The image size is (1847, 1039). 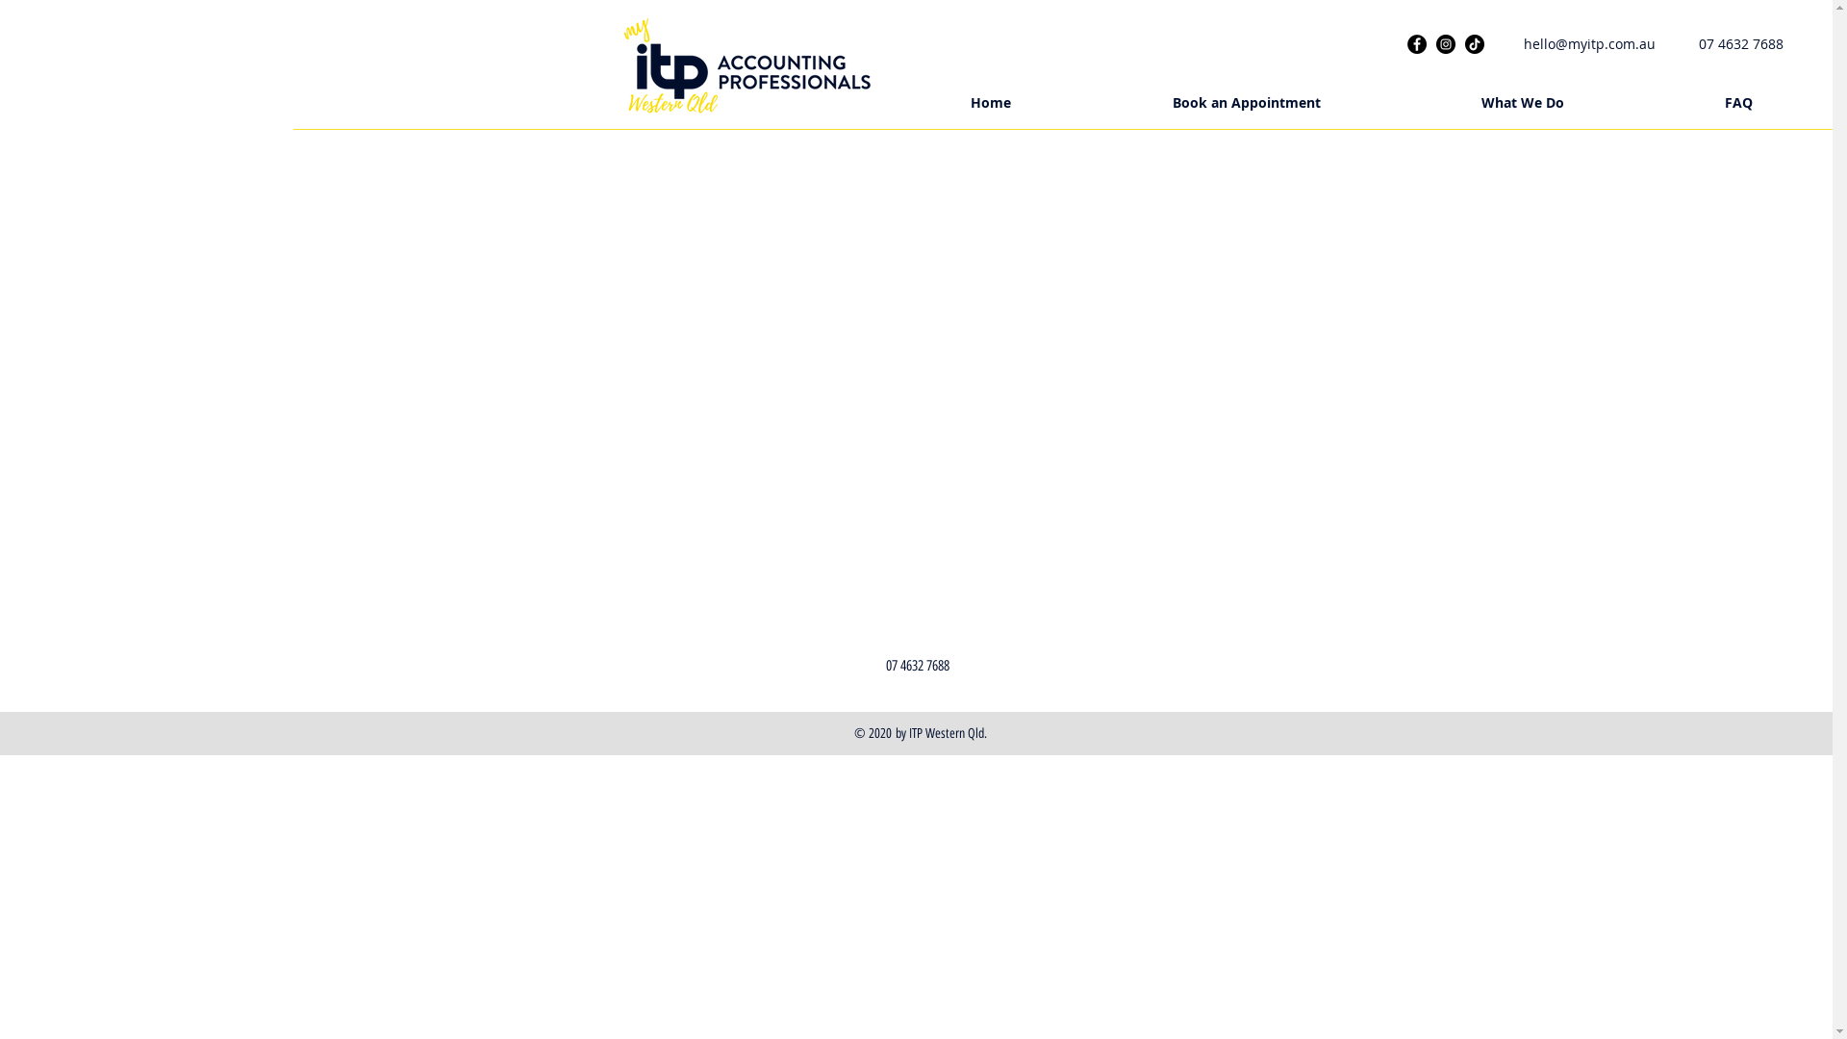 I want to click on Book an Appointment, so click(x=1247, y=103).